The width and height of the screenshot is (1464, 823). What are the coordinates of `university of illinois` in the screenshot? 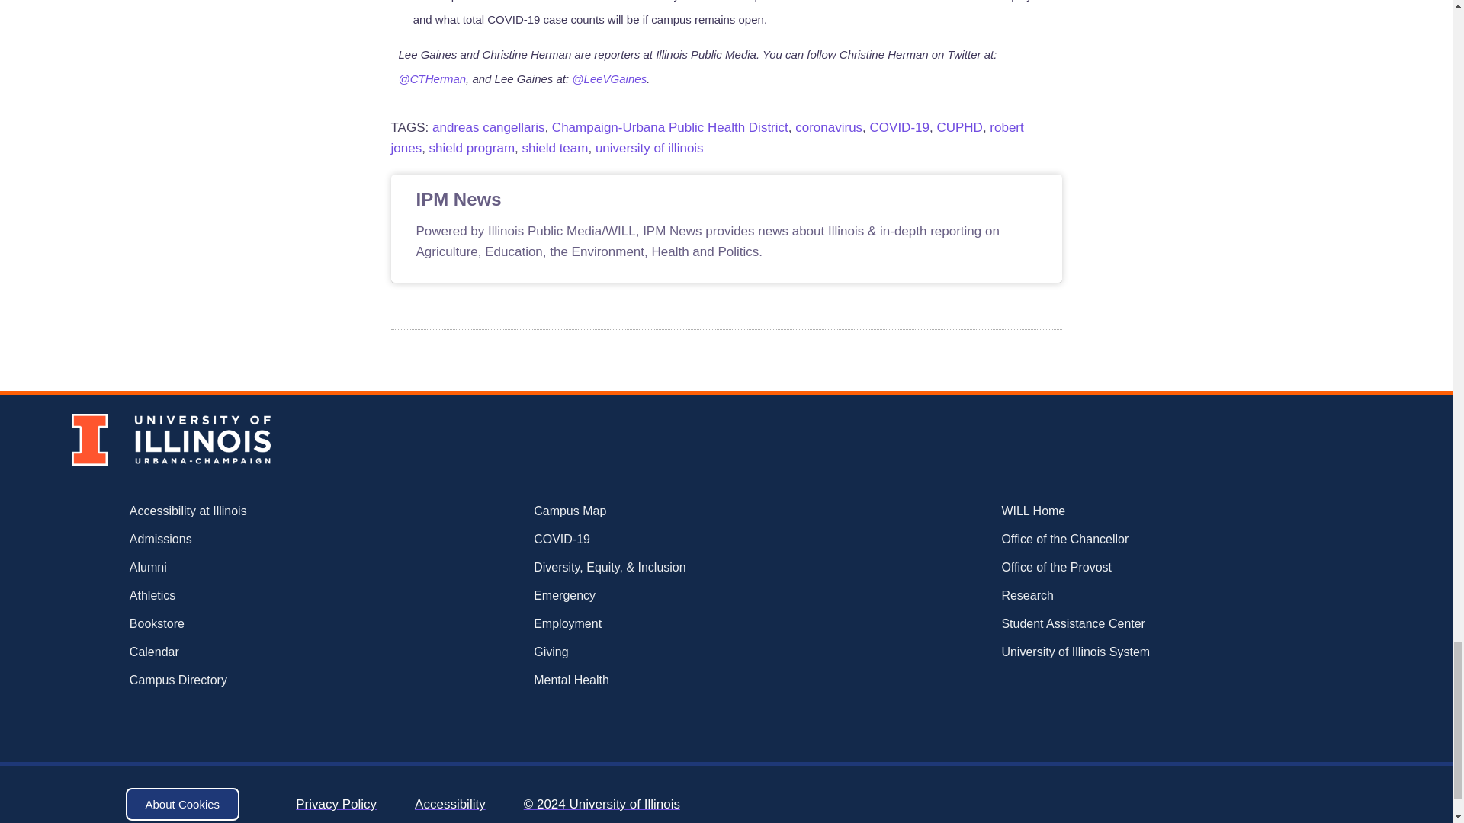 It's located at (650, 148).